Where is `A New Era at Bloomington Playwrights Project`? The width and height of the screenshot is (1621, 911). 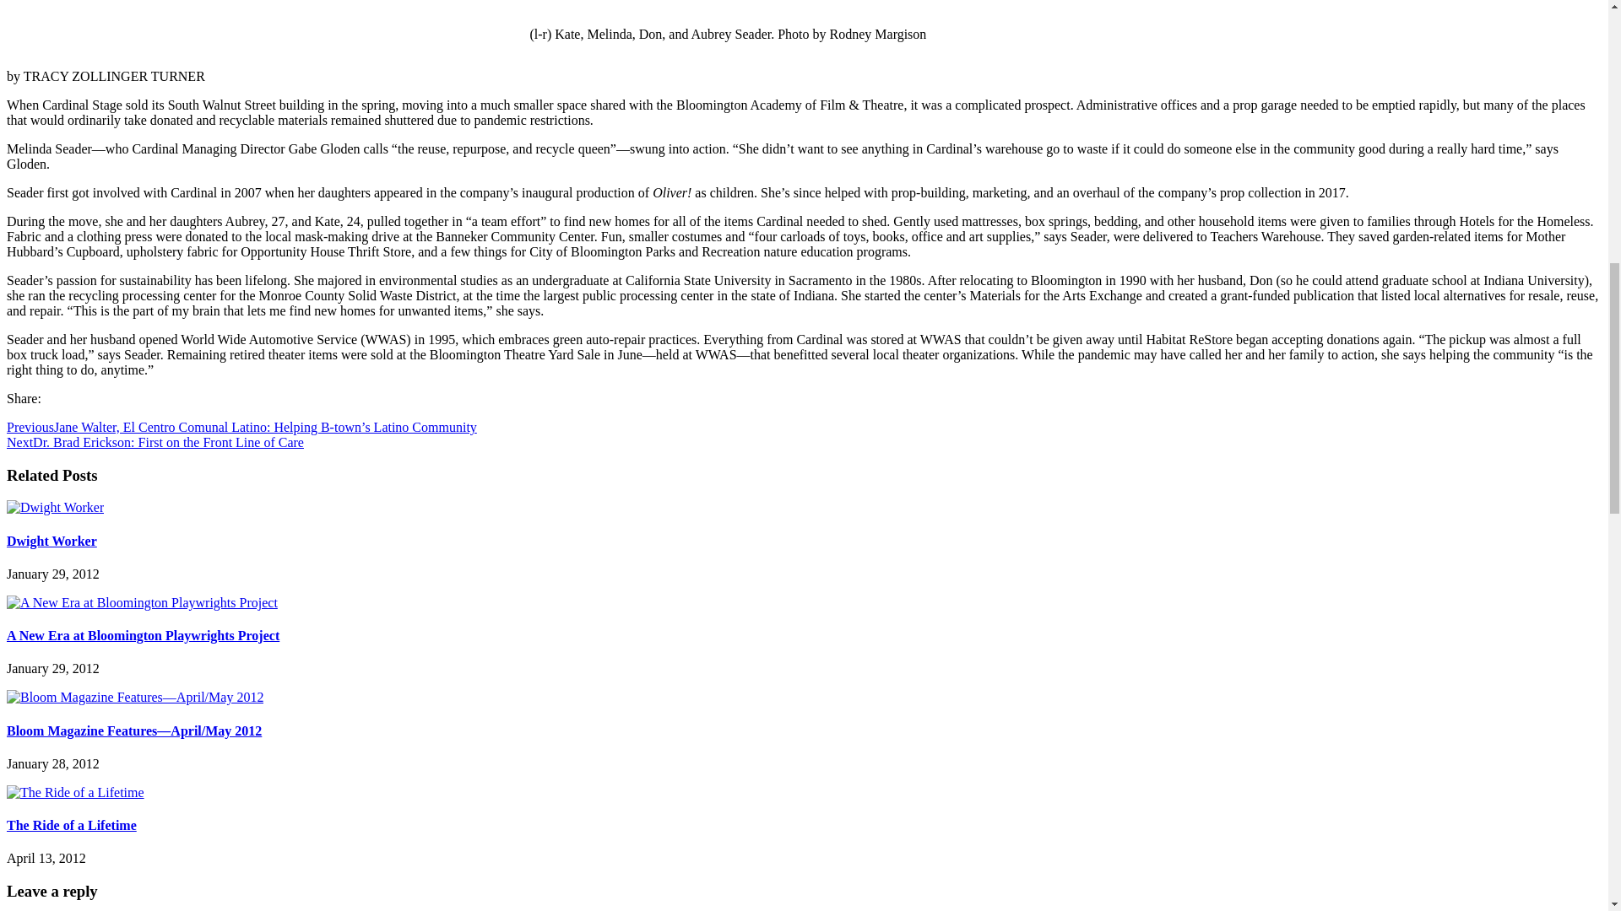
A New Era at Bloomington Playwrights Project is located at coordinates (142, 602).